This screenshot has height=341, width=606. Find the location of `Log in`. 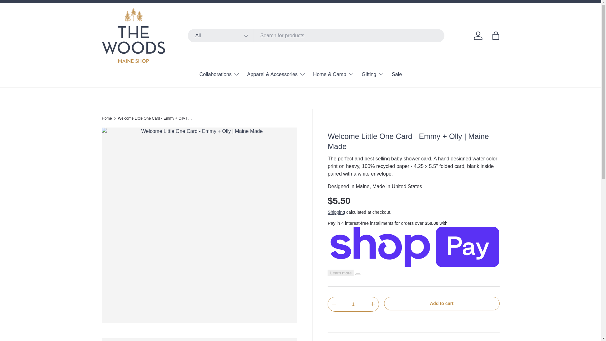

Log in is located at coordinates (478, 35).